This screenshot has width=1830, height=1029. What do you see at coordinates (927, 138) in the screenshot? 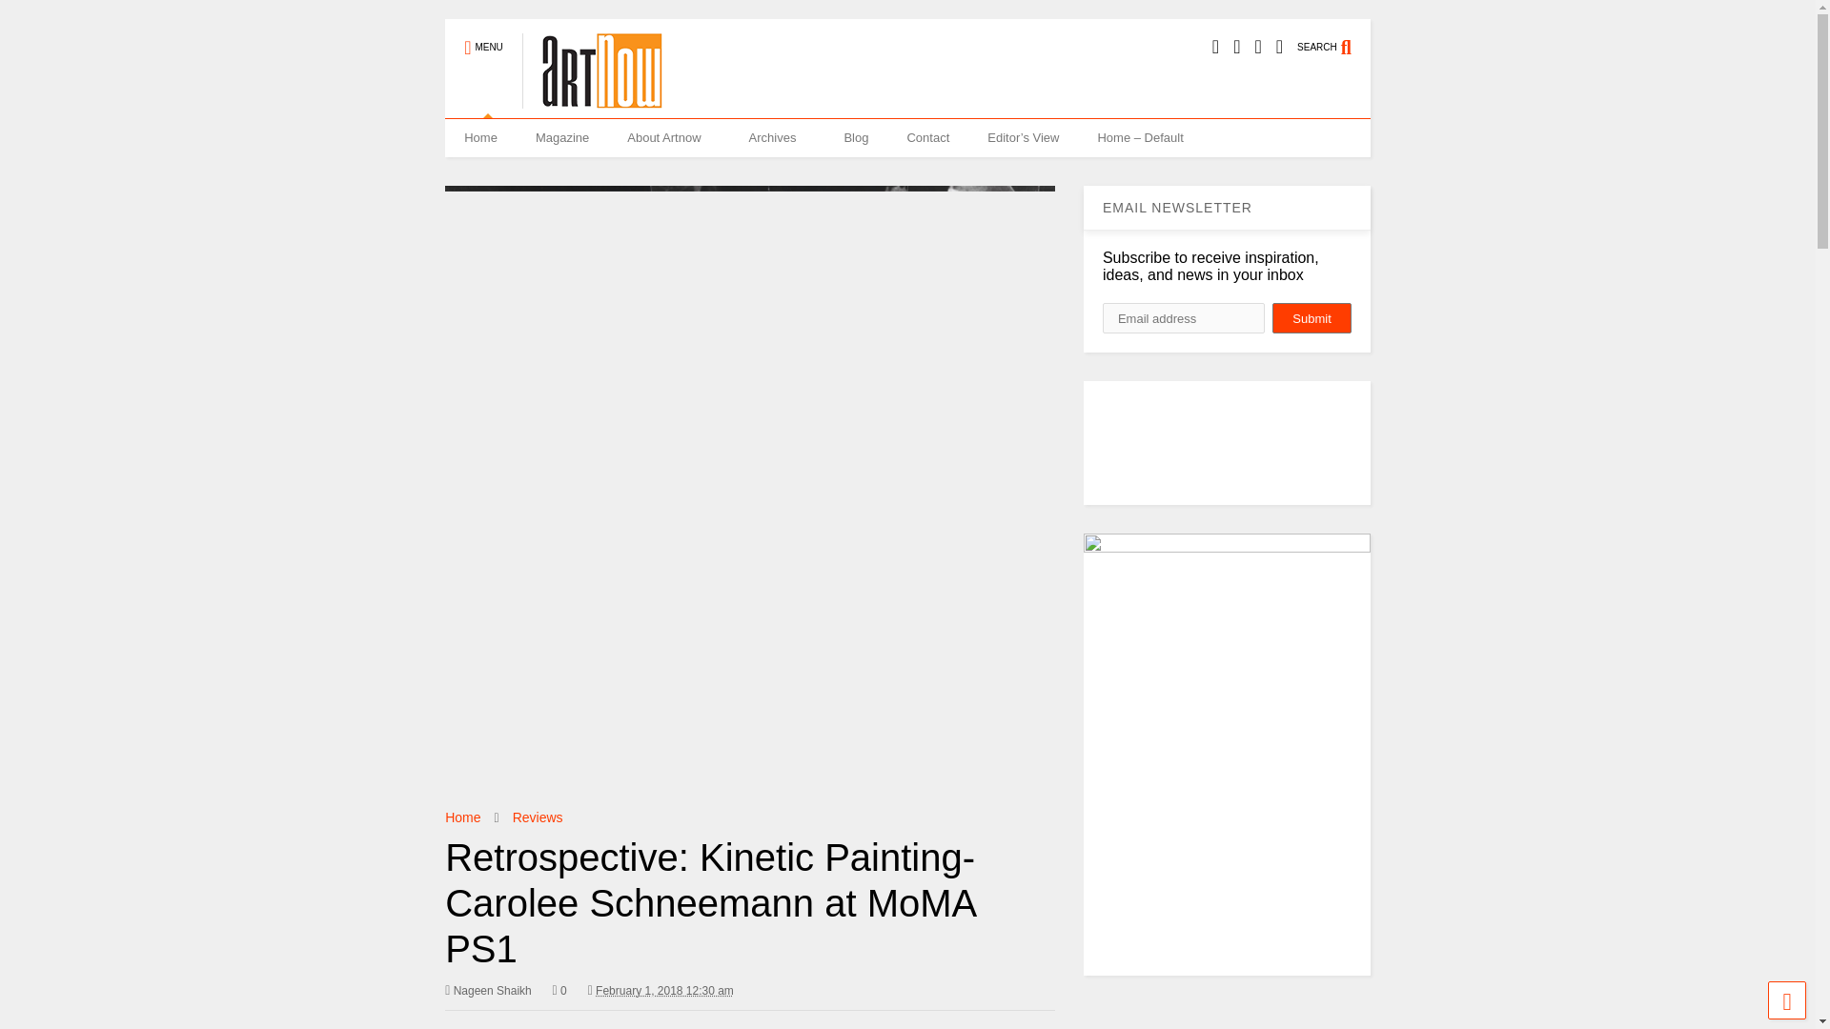
I see `Contact` at bounding box center [927, 138].